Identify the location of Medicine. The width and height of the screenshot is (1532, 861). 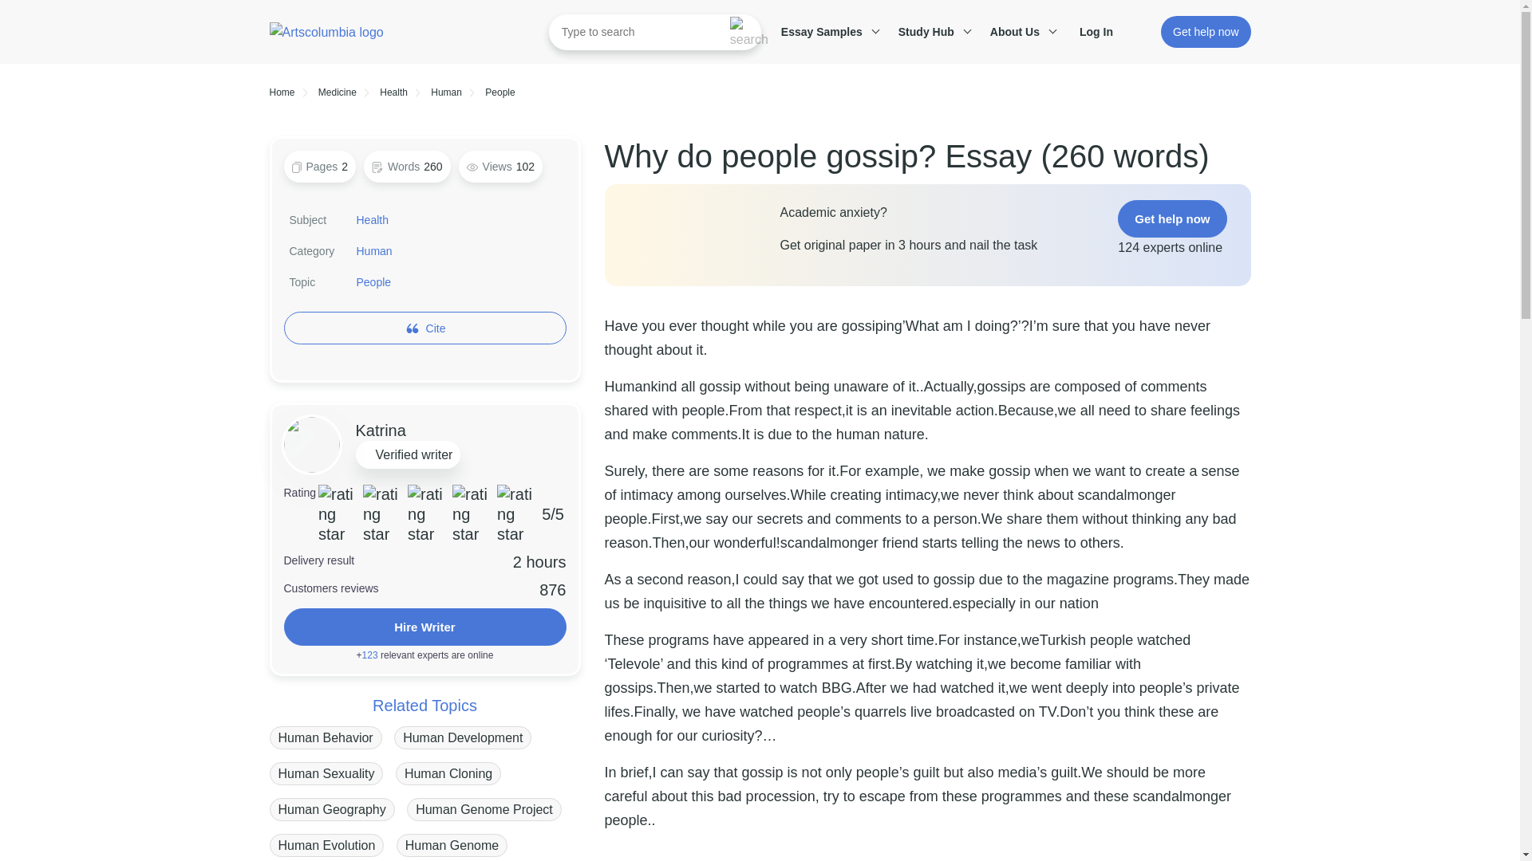
(338, 92).